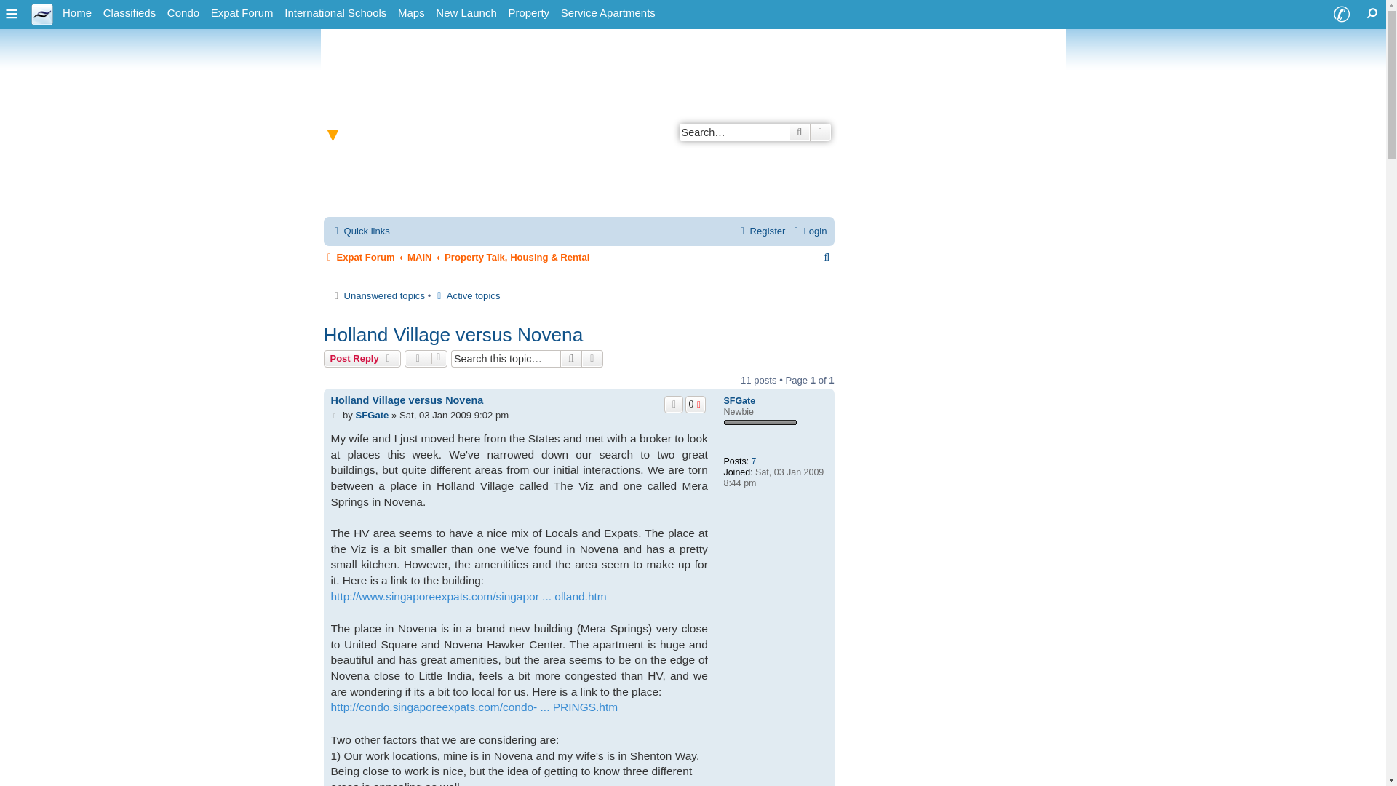  I want to click on Property, so click(528, 13).